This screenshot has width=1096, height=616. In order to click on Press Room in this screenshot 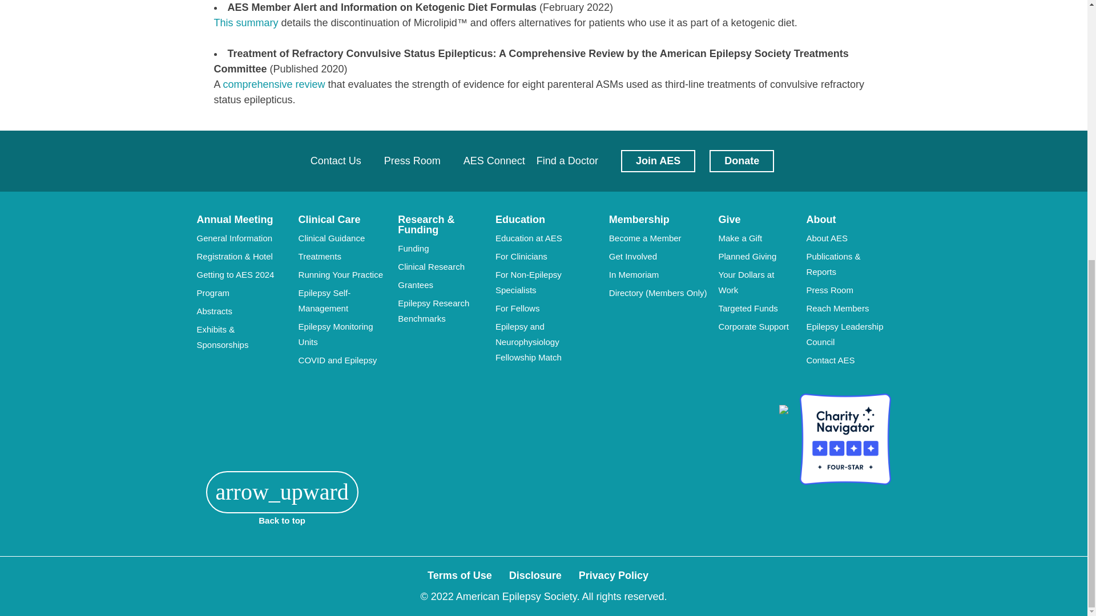, I will do `click(412, 161)`.